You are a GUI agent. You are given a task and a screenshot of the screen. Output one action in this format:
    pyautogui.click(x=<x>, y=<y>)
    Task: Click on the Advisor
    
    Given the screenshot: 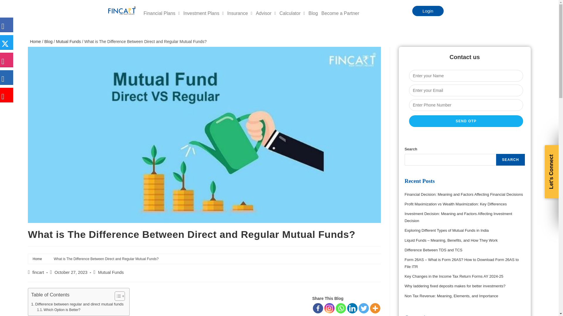 What is the action you would take?
    pyautogui.click(x=266, y=13)
    